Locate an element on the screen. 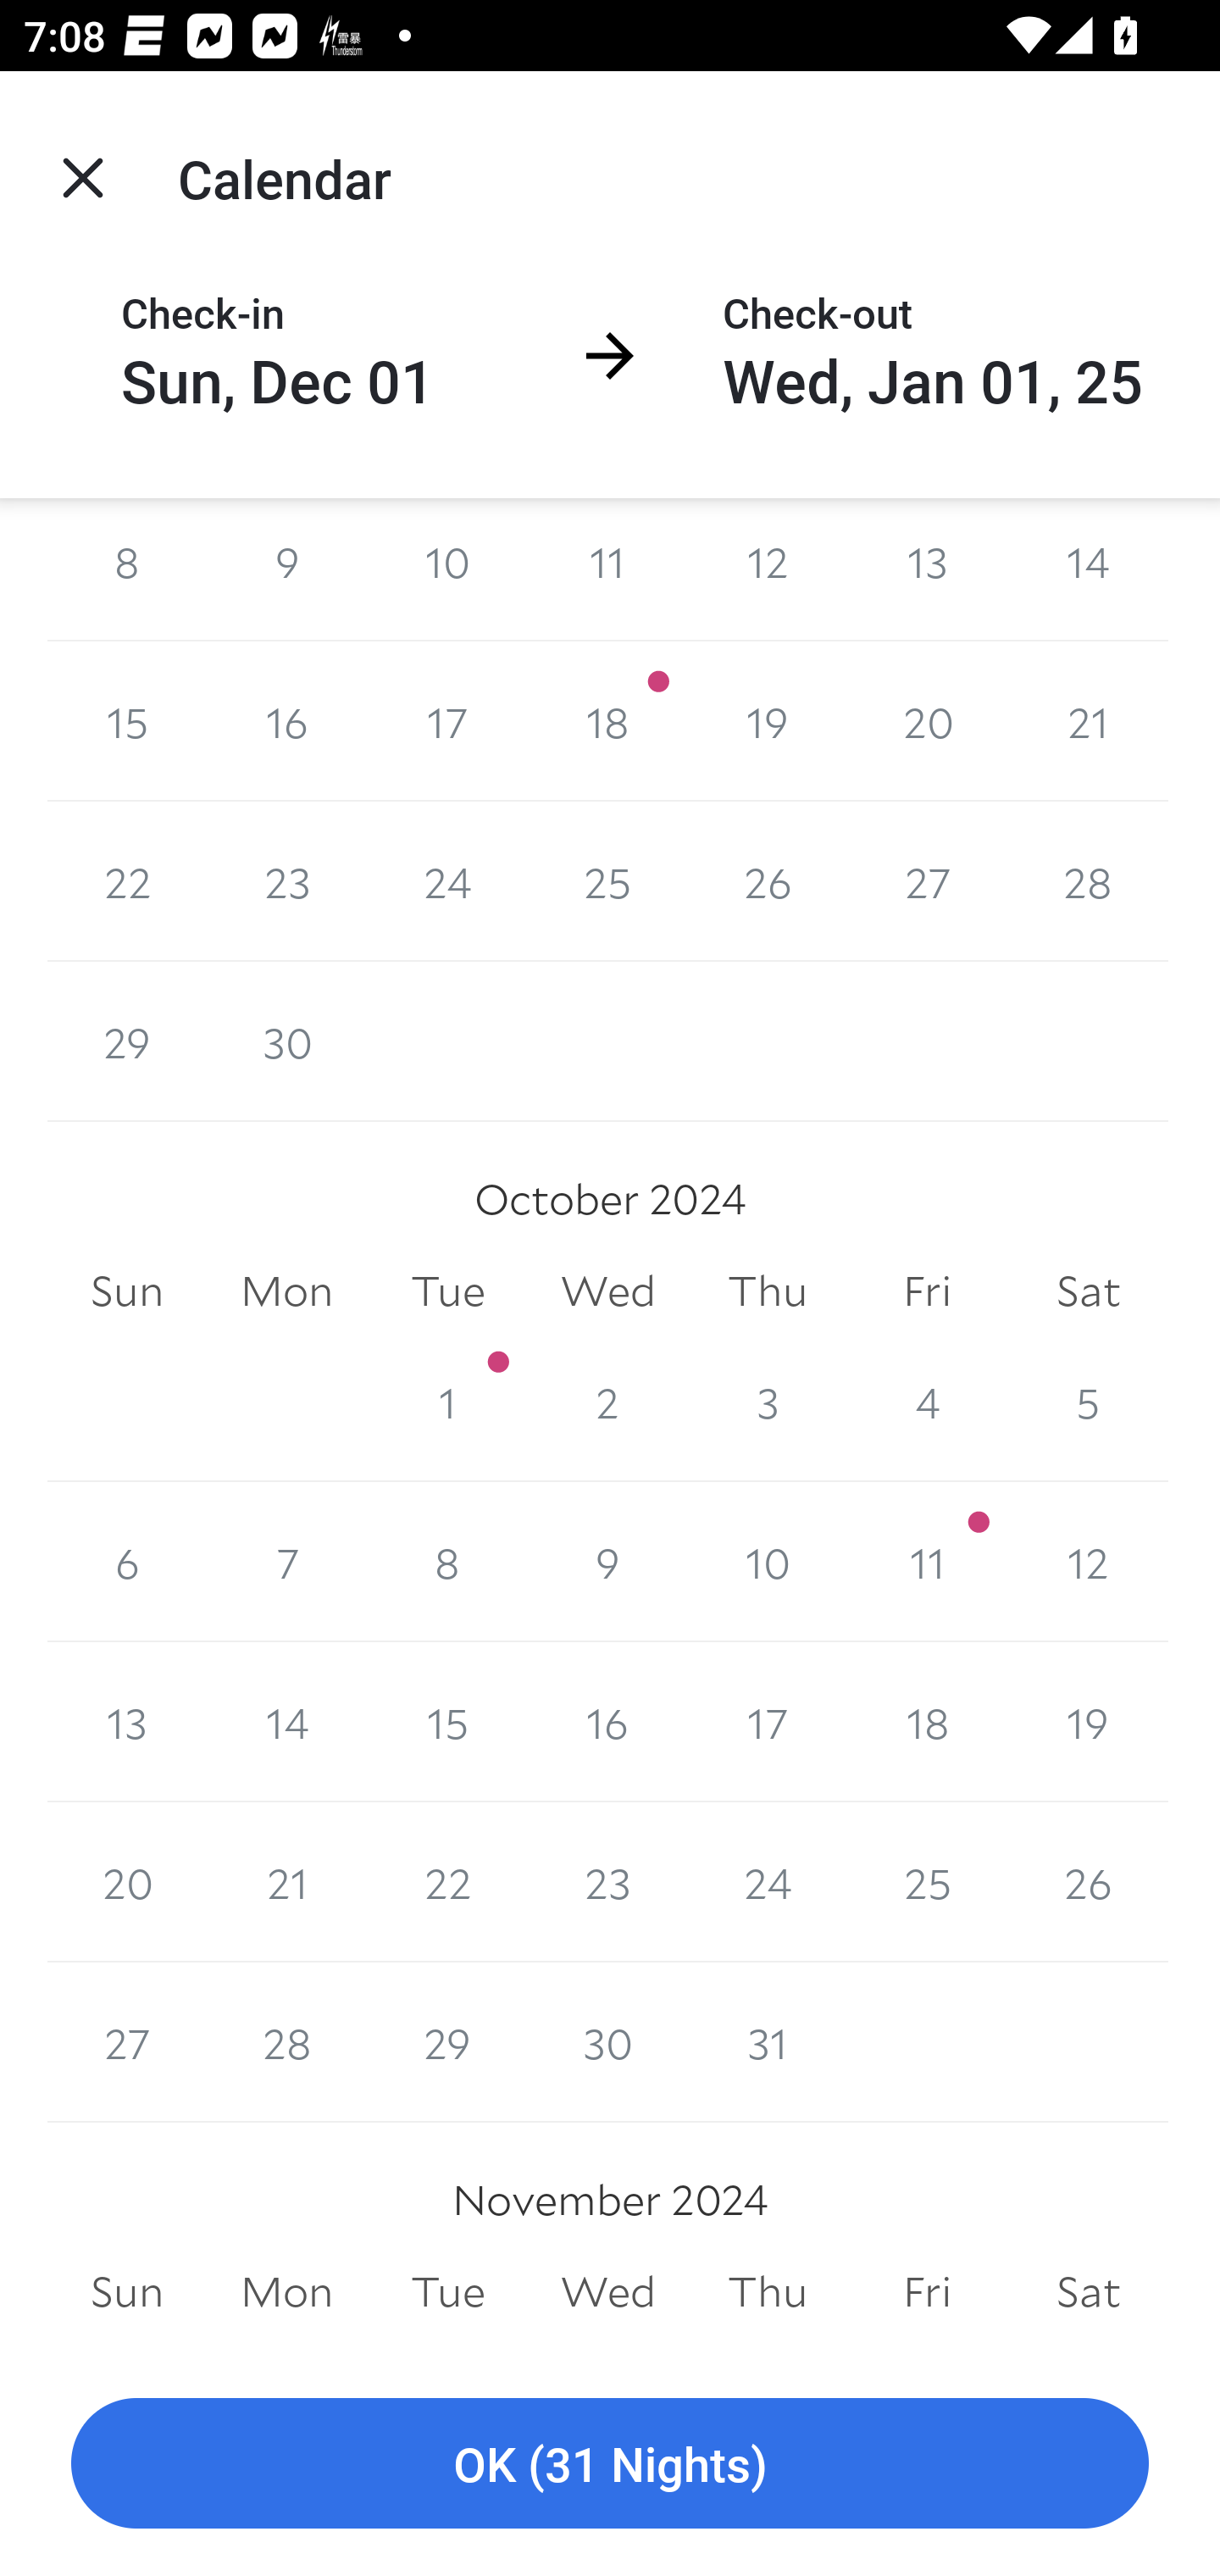 The width and height of the screenshot is (1220, 2576). 9 9 September 2024 is located at coordinates (286, 569).